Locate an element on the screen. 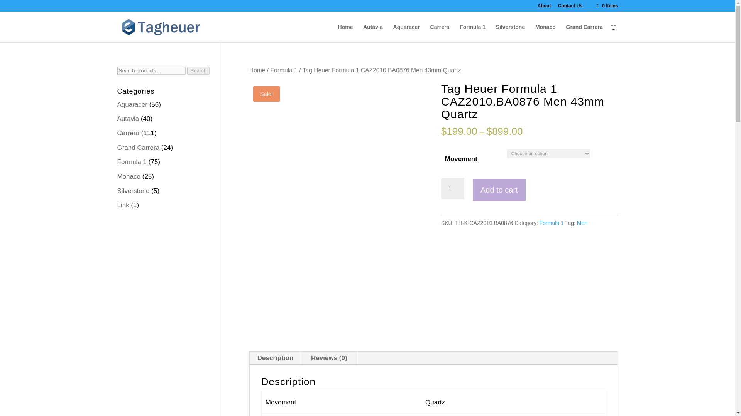 The image size is (741, 416). Grand Carrera is located at coordinates (584, 33).